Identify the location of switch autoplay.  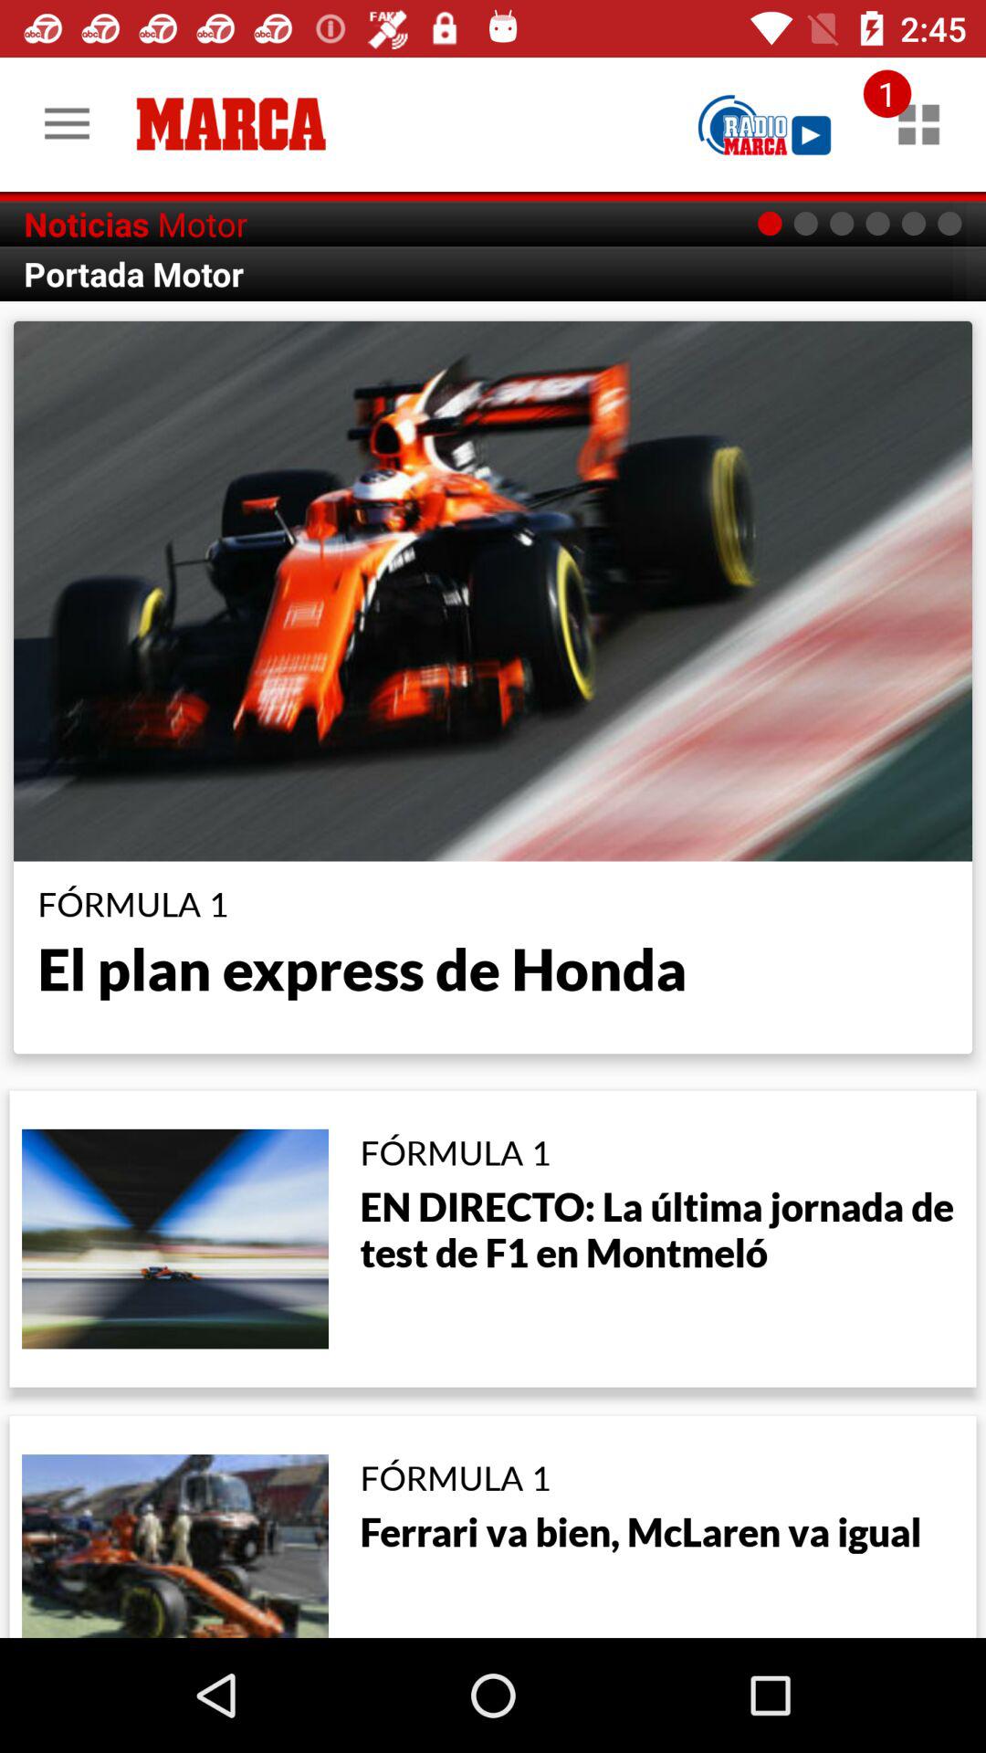
(765, 124).